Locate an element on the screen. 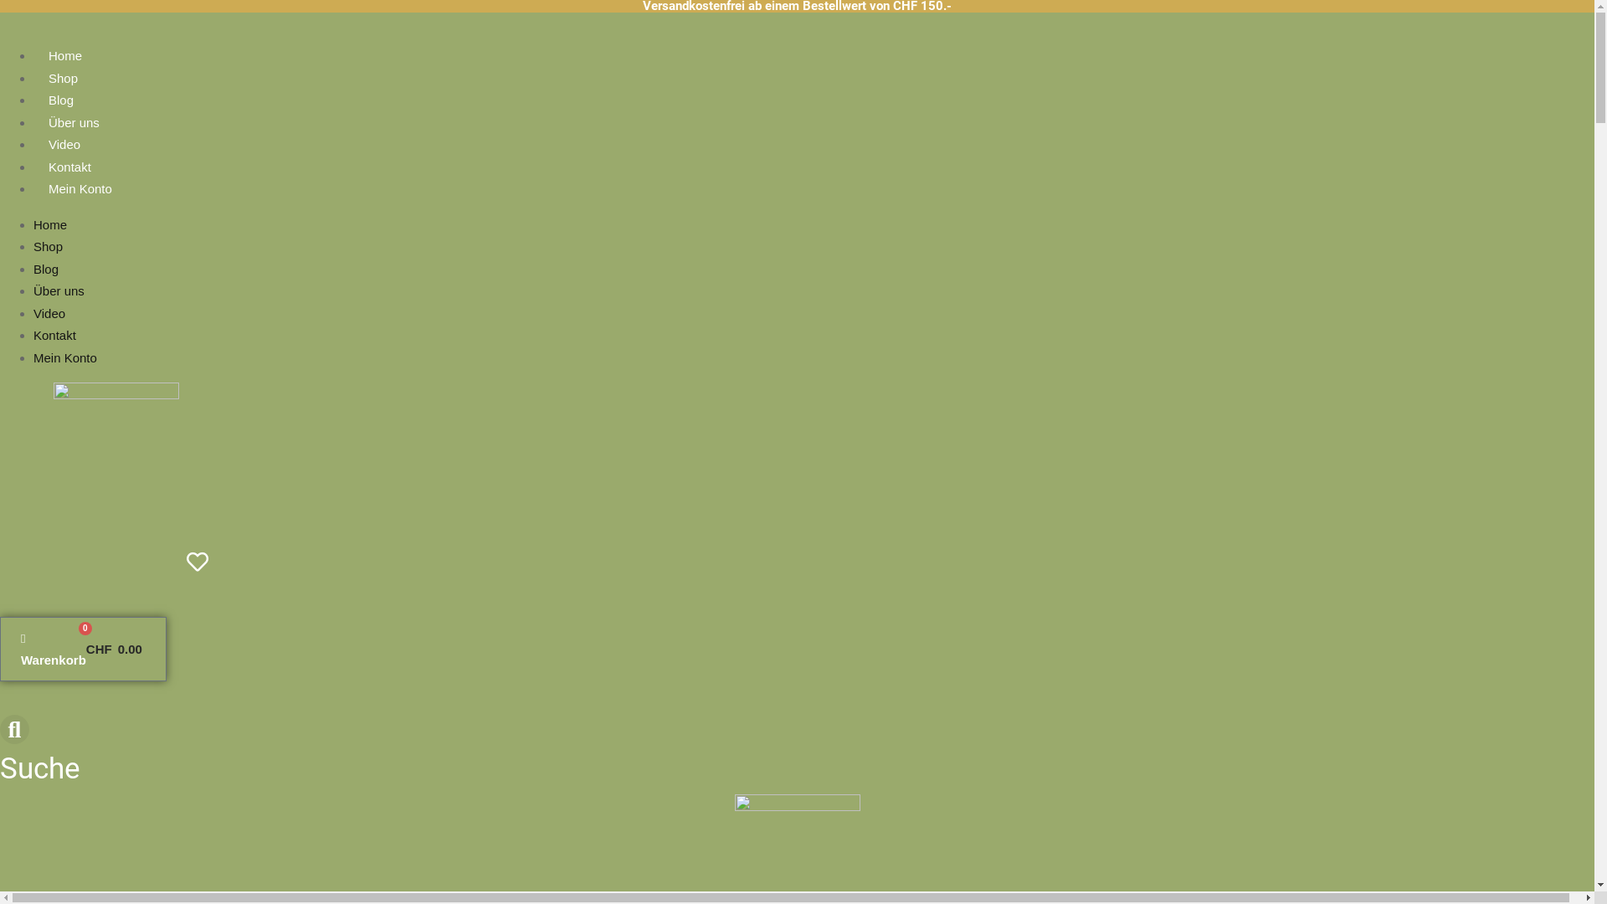  Video is located at coordinates (64, 144).